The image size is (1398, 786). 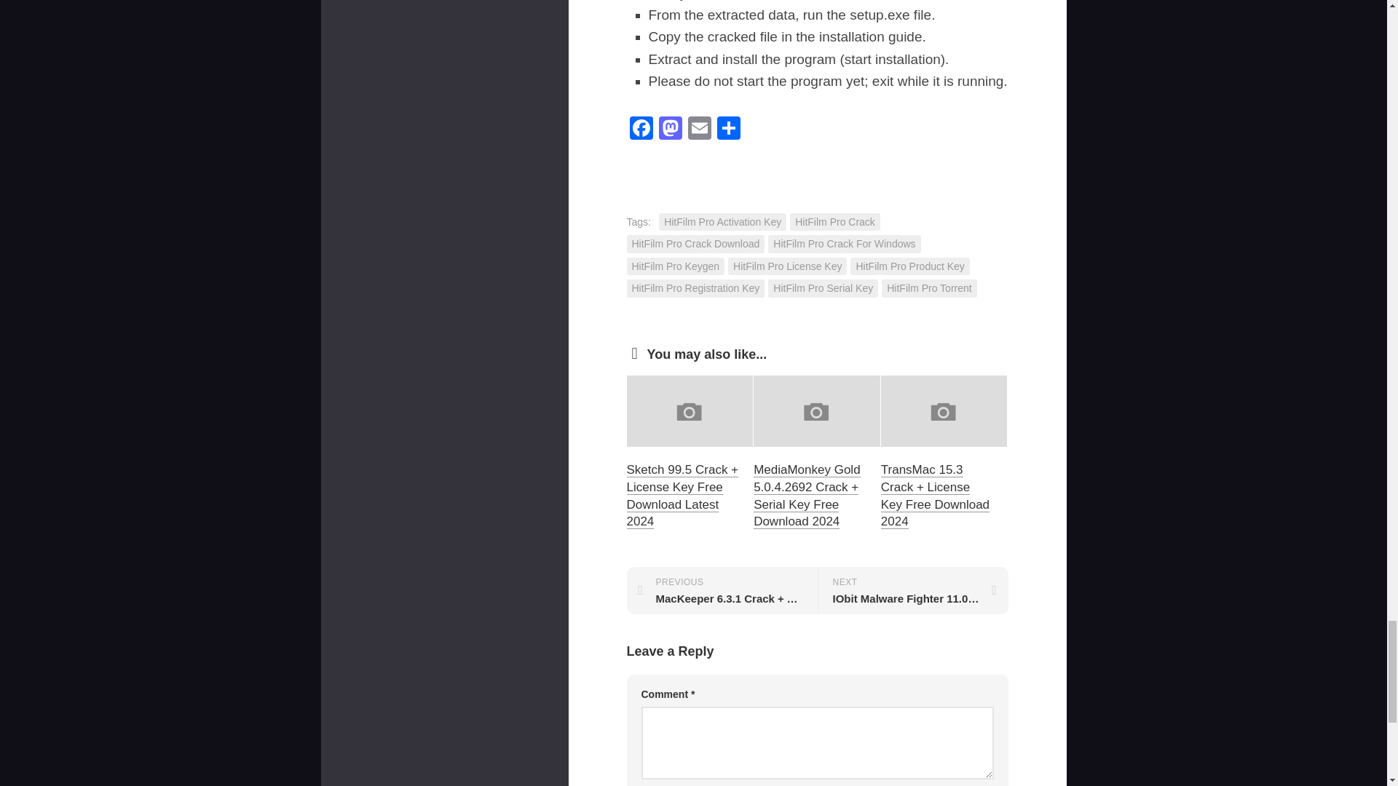 I want to click on Mastodon, so click(x=670, y=130).